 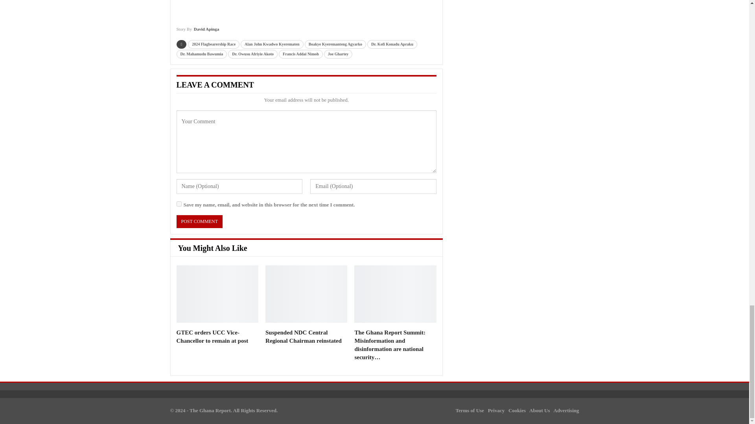 I want to click on Alan John Kwadwo Kyerematen, so click(x=272, y=44).